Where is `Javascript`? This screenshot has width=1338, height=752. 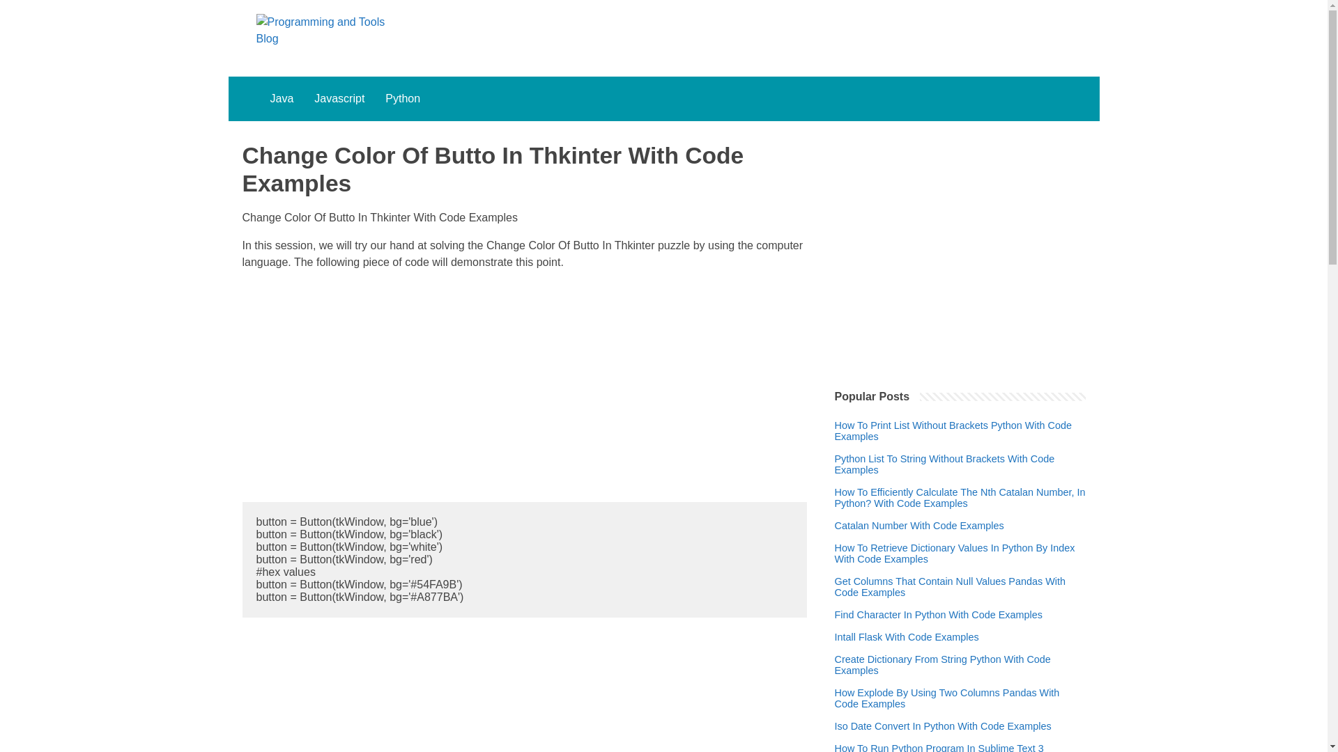 Javascript is located at coordinates (339, 99).